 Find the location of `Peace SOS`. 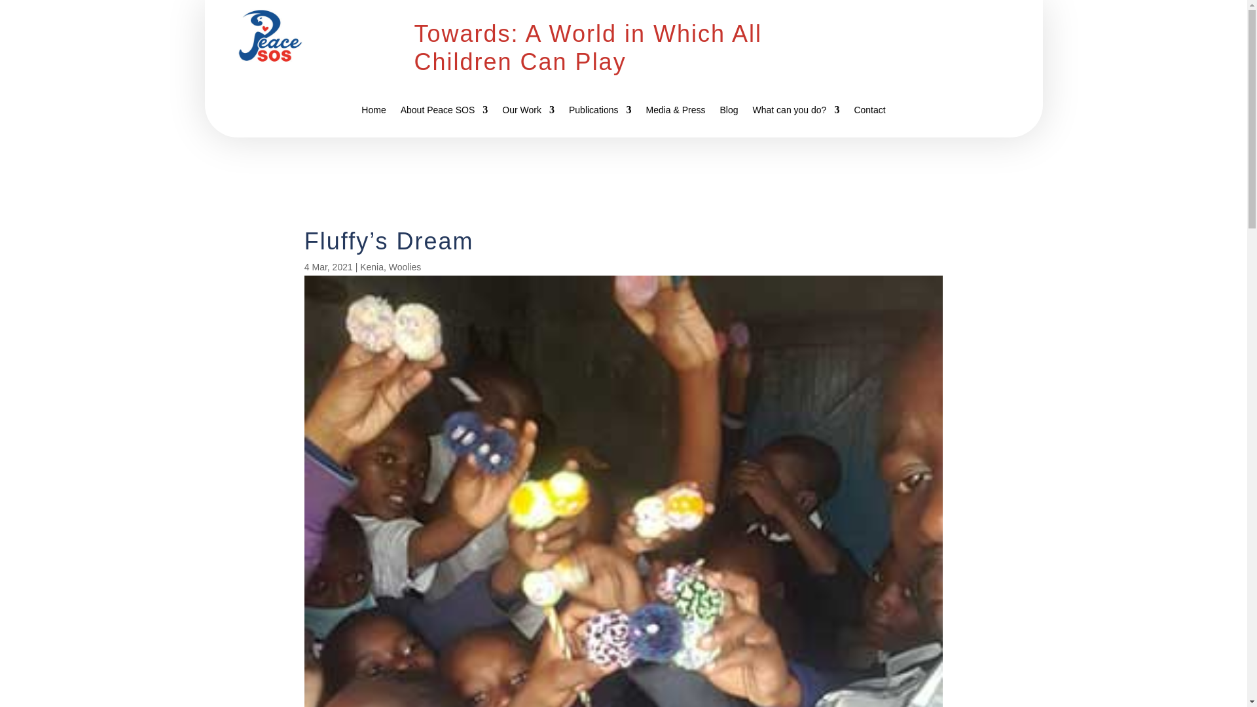

Peace SOS is located at coordinates (270, 35).